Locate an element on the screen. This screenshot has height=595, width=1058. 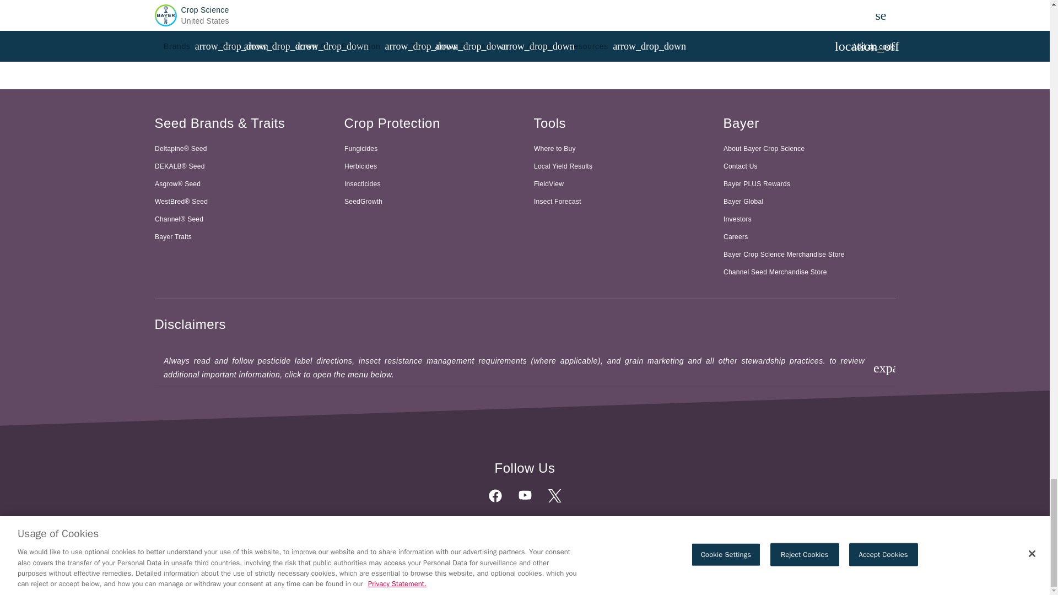
SeedGrowth is located at coordinates (430, 202).